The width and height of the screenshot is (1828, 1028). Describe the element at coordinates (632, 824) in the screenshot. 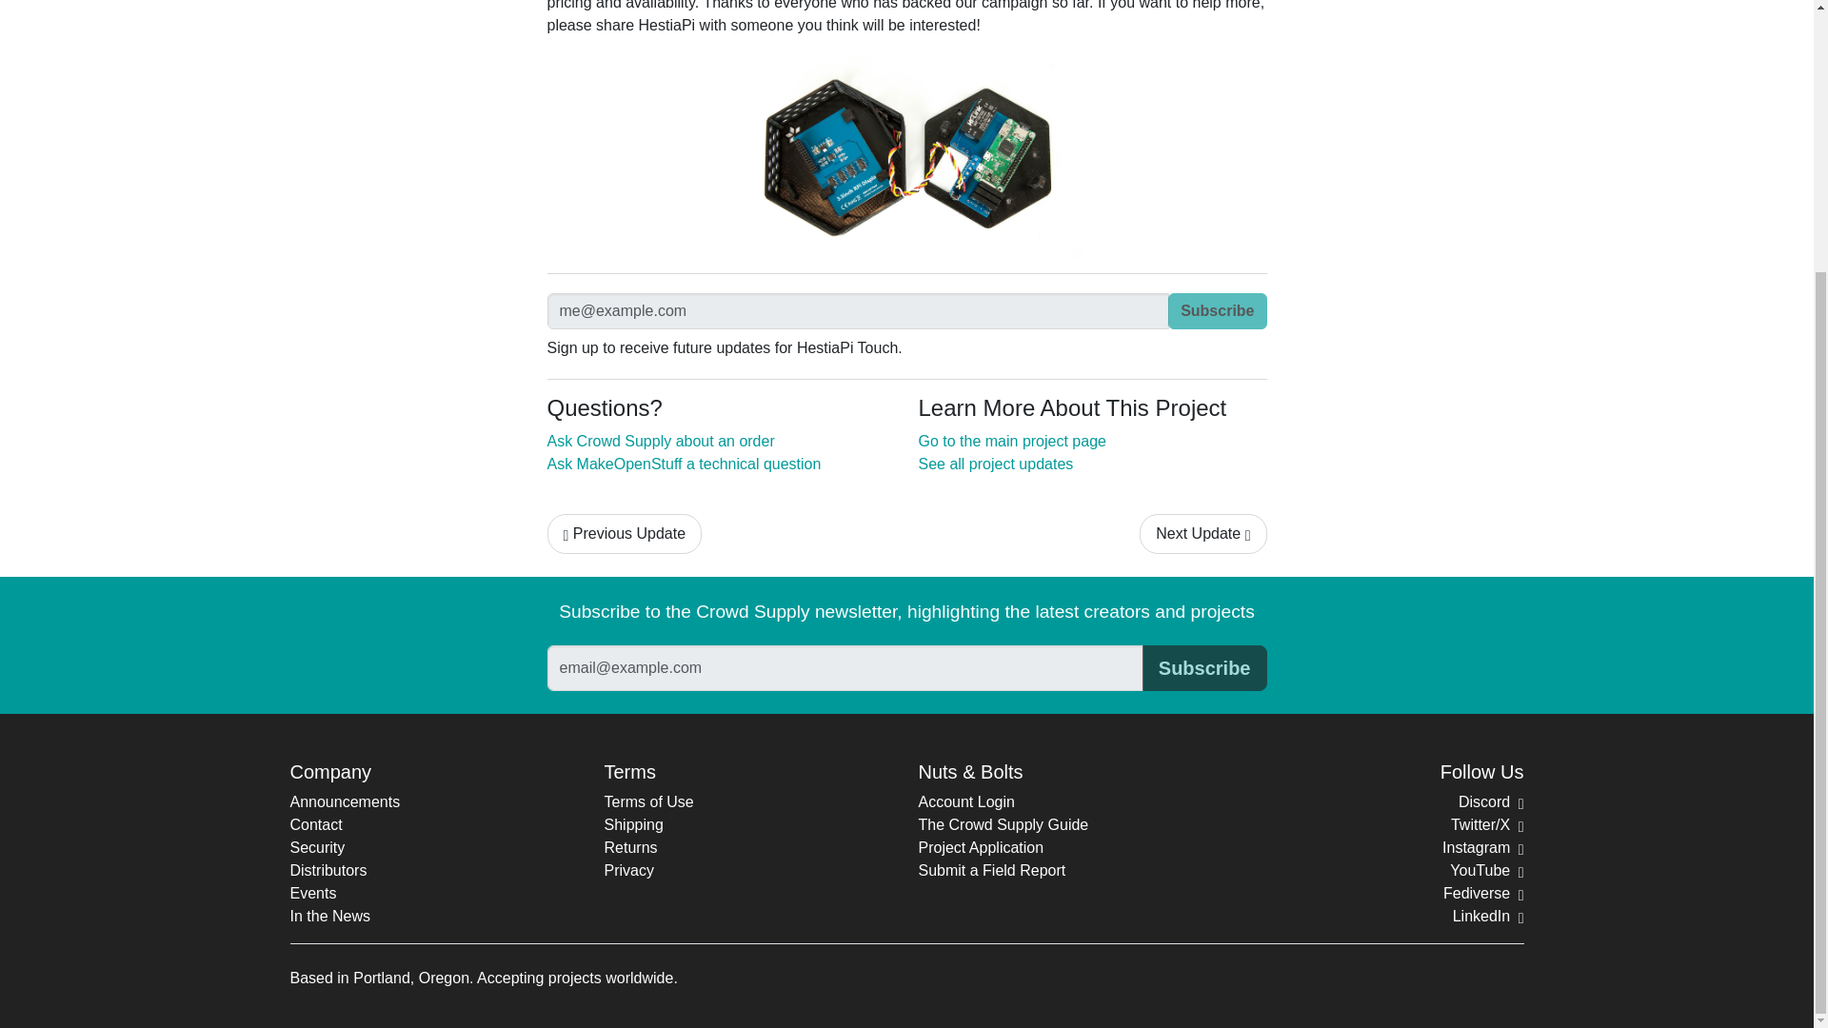

I see `Shipping` at that location.